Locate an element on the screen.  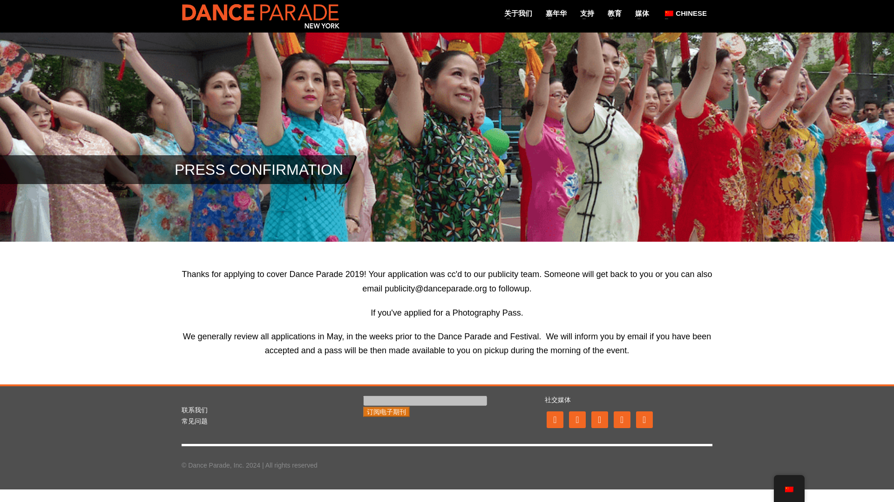
10,000 dancers on Broadway, NYC each May! is located at coordinates (260, 16).